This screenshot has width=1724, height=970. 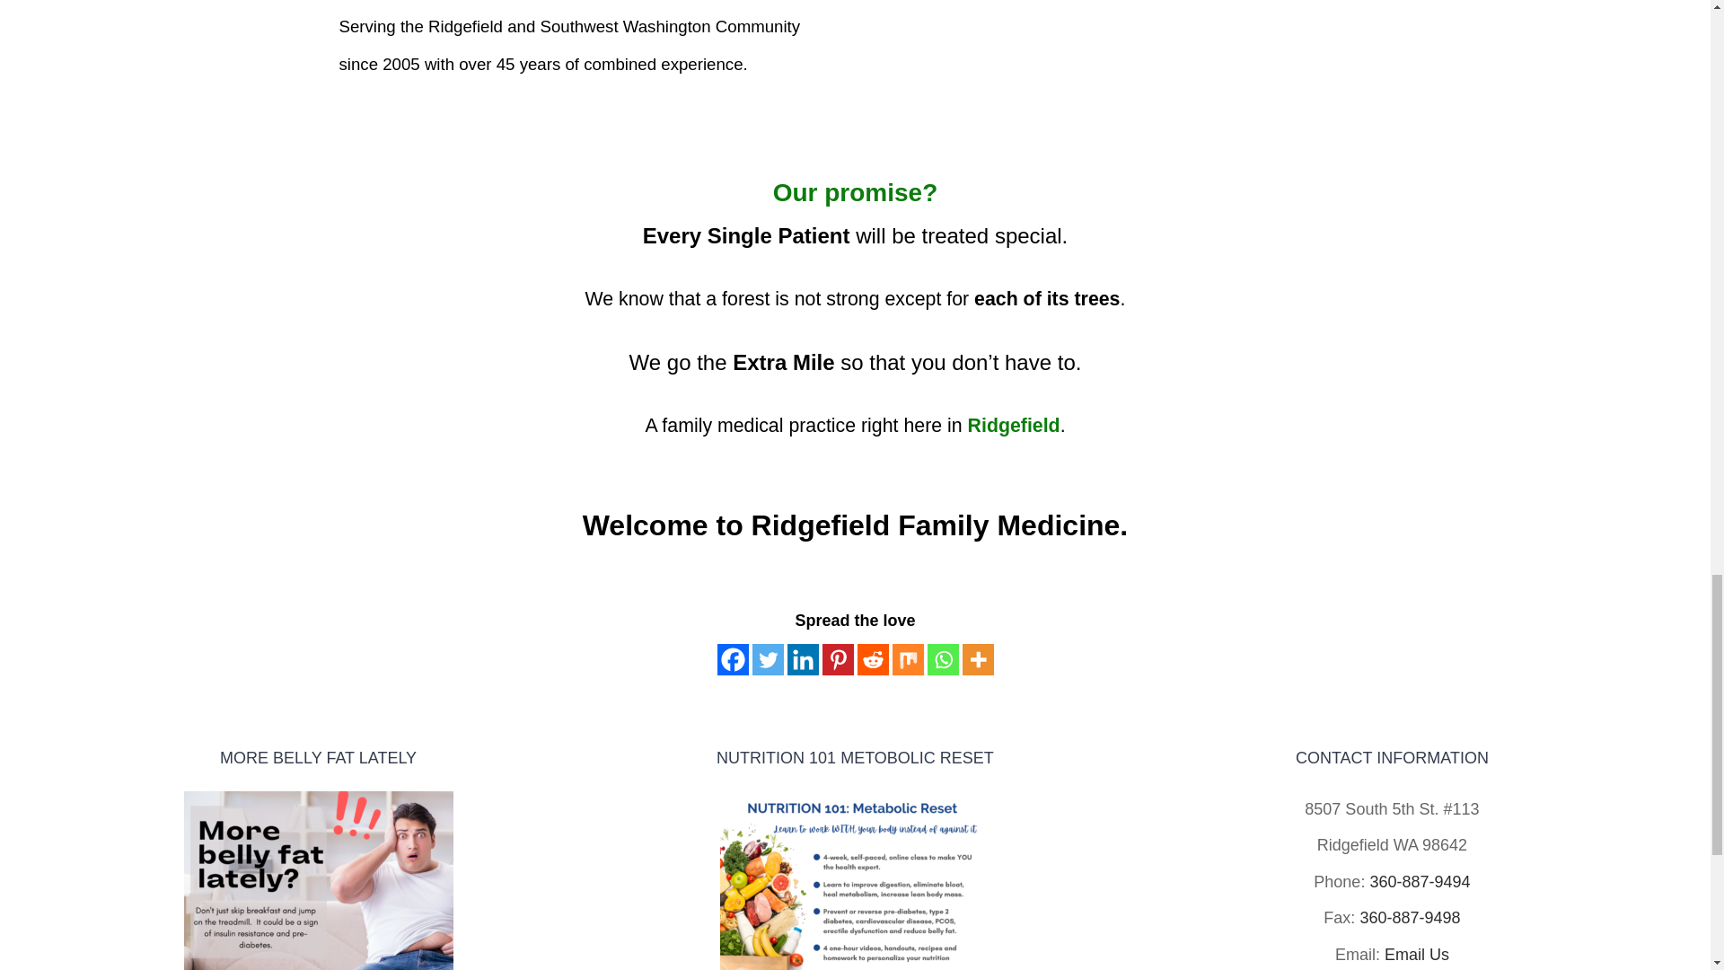 What do you see at coordinates (943, 659) in the screenshot?
I see `Whatsapp` at bounding box center [943, 659].